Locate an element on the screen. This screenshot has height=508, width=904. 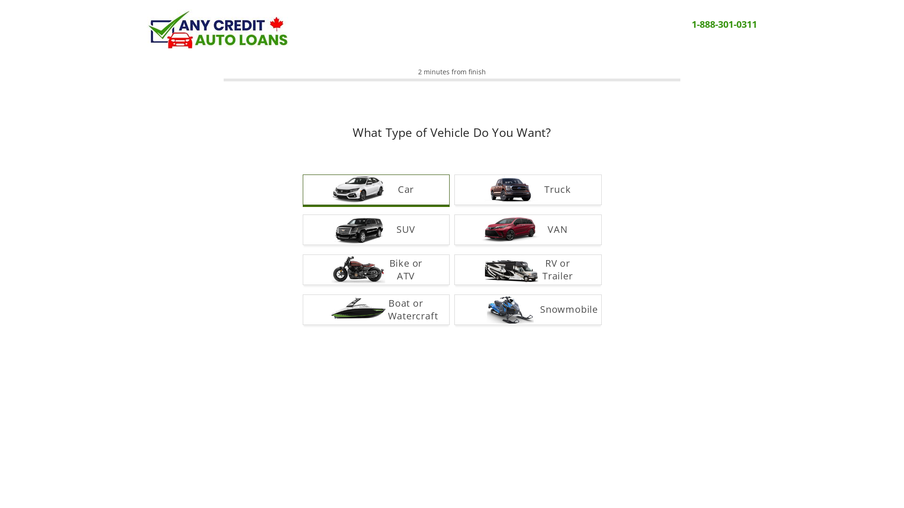
Truck is located at coordinates (528, 189).